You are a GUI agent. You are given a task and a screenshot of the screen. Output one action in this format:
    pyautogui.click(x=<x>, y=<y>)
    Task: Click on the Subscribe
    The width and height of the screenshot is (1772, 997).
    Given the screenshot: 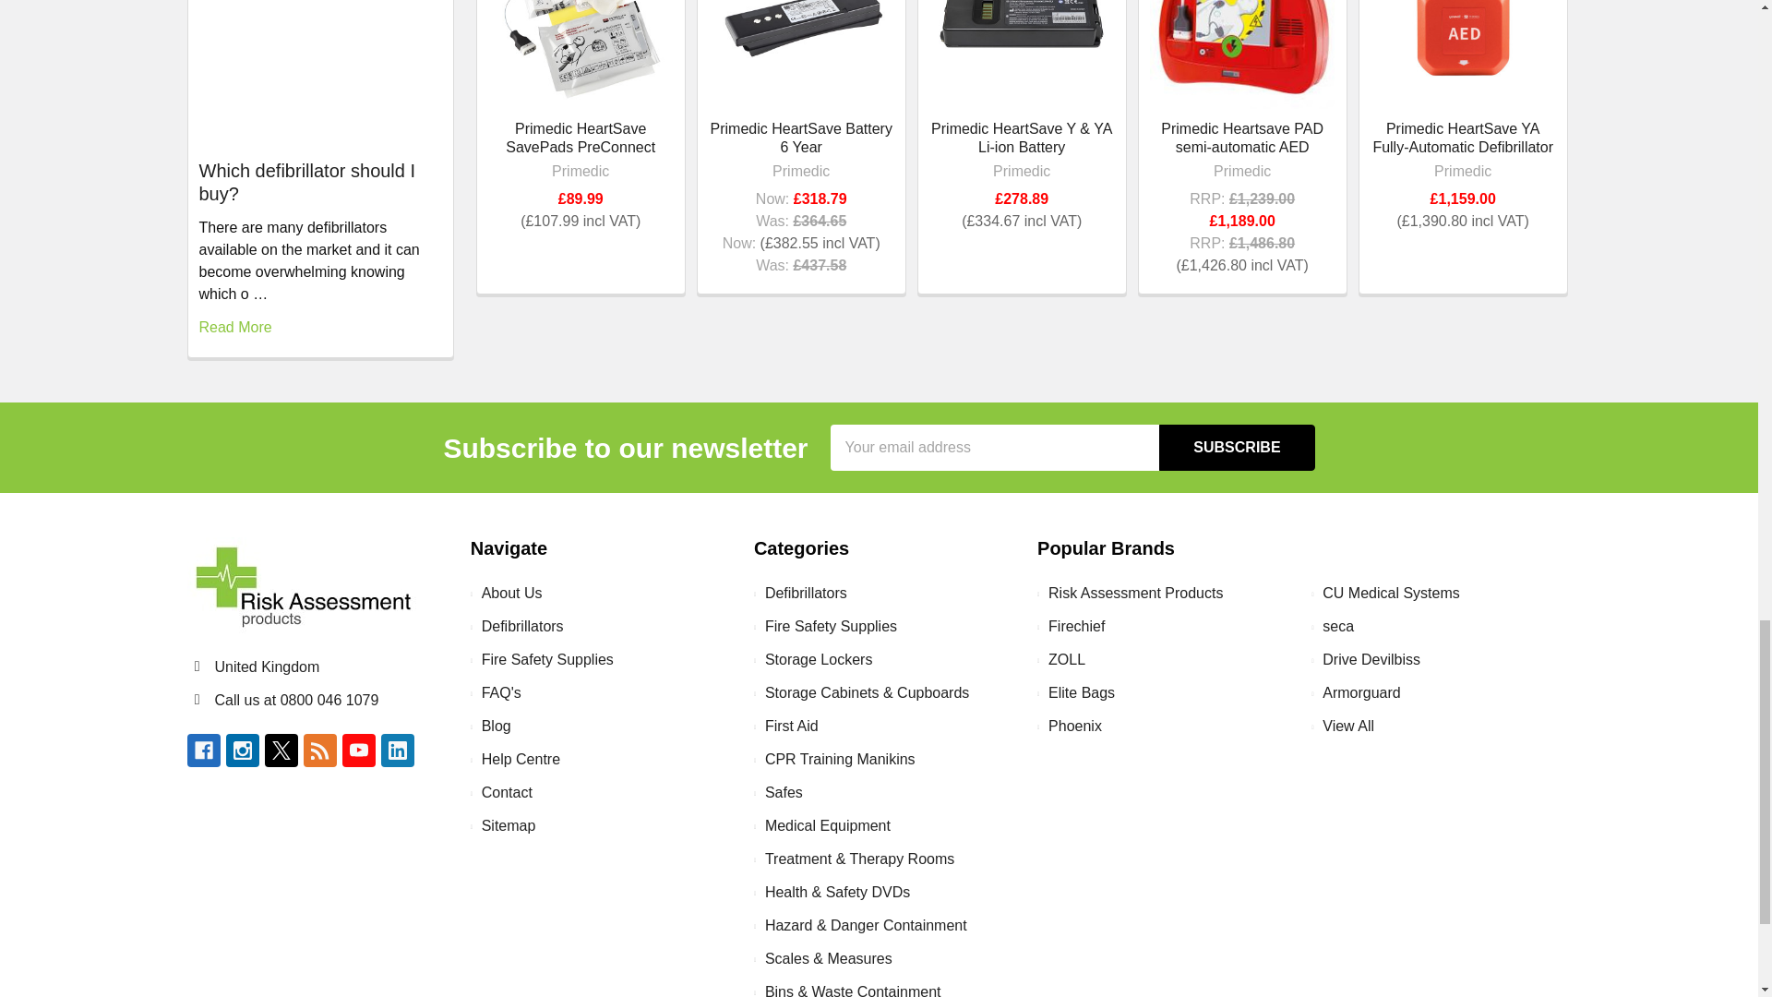 What is the action you would take?
    pyautogui.click(x=1237, y=447)
    